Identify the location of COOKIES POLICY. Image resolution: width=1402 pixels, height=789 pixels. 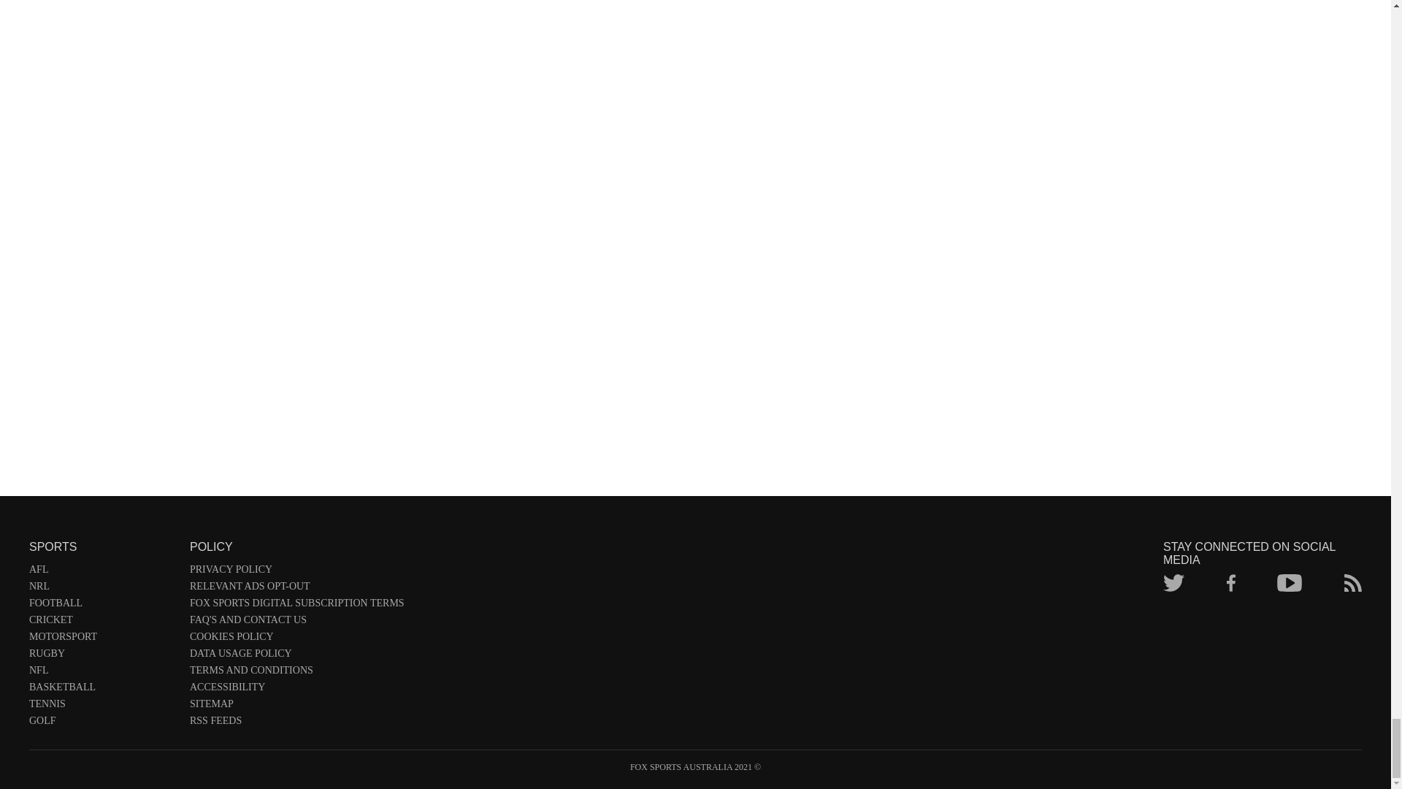
(296, 639).